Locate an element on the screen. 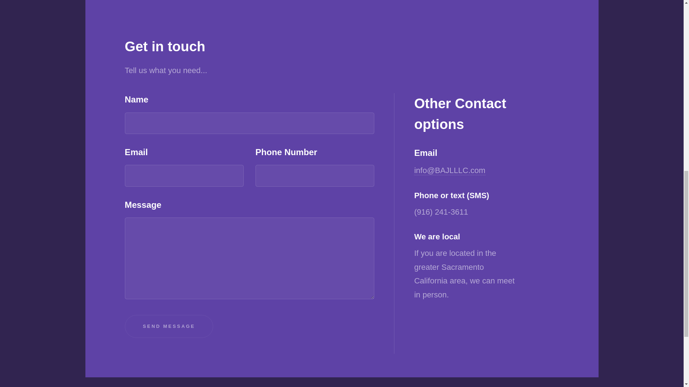  SEND MESSAGE is located at coordinates (169, 326).